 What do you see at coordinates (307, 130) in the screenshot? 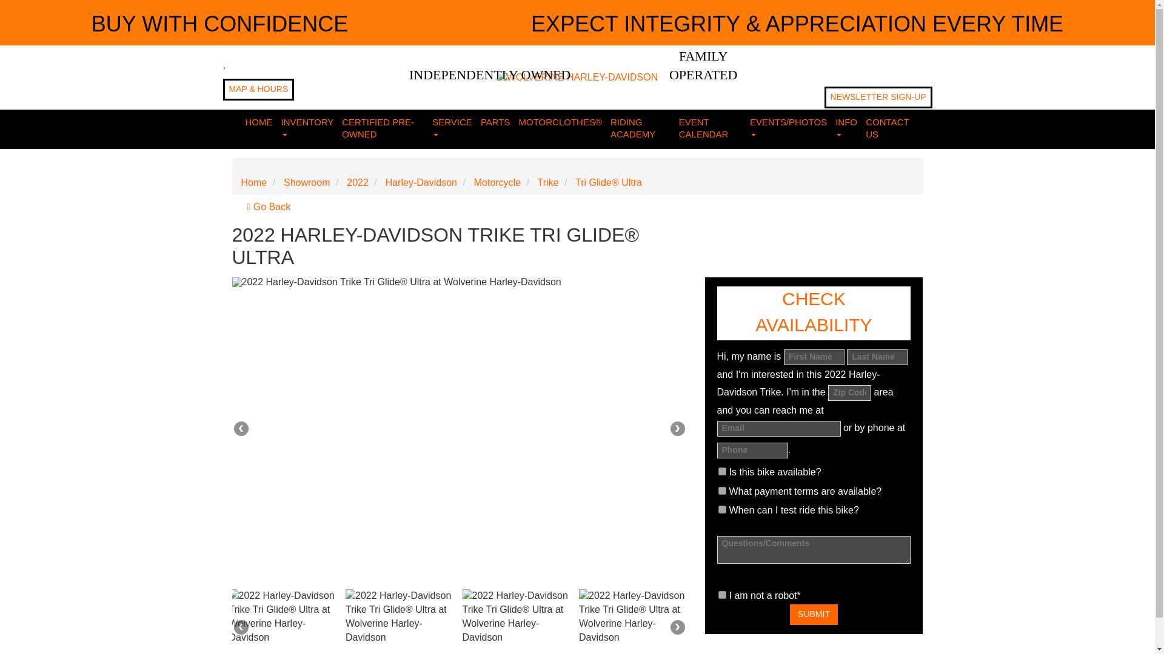
I see `INVENTORY` at bounding box center [307, 130].